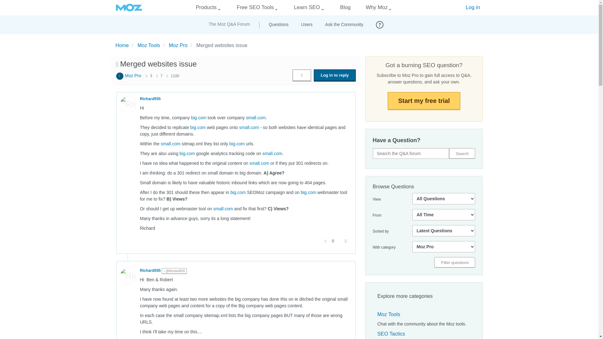  What do you see at coordinates (129, 8) in the screenshot?
I see `Moz Home` at bounding box center [129, 8].